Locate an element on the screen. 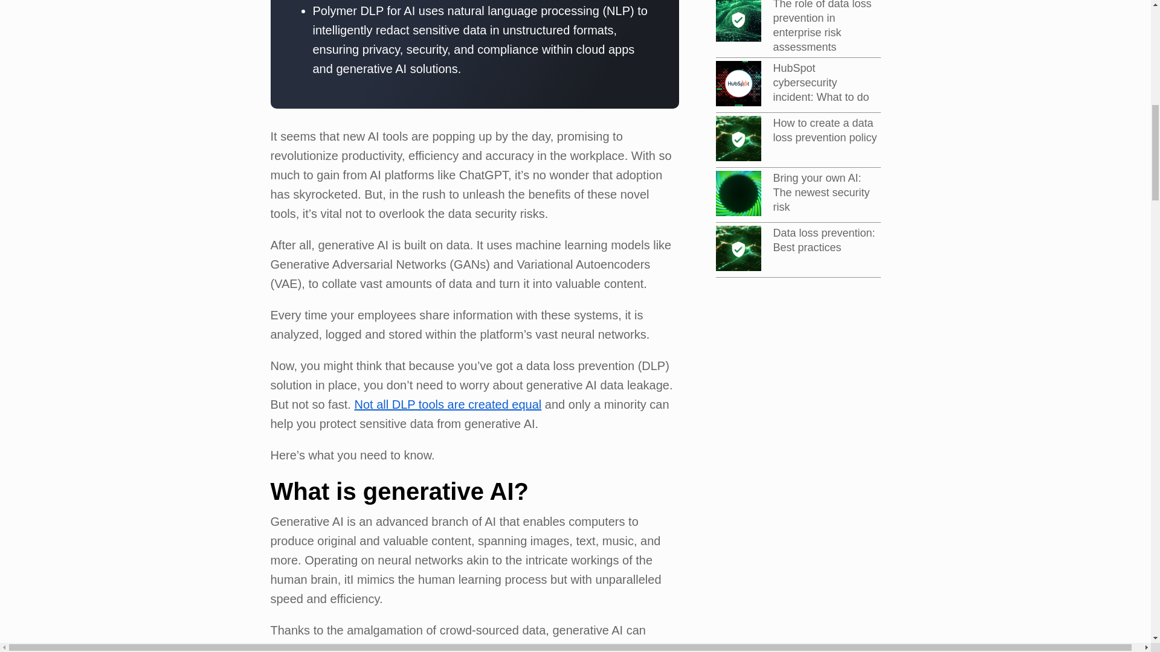  Data loss prevention: Best practices is located at coordinates (824, 240).